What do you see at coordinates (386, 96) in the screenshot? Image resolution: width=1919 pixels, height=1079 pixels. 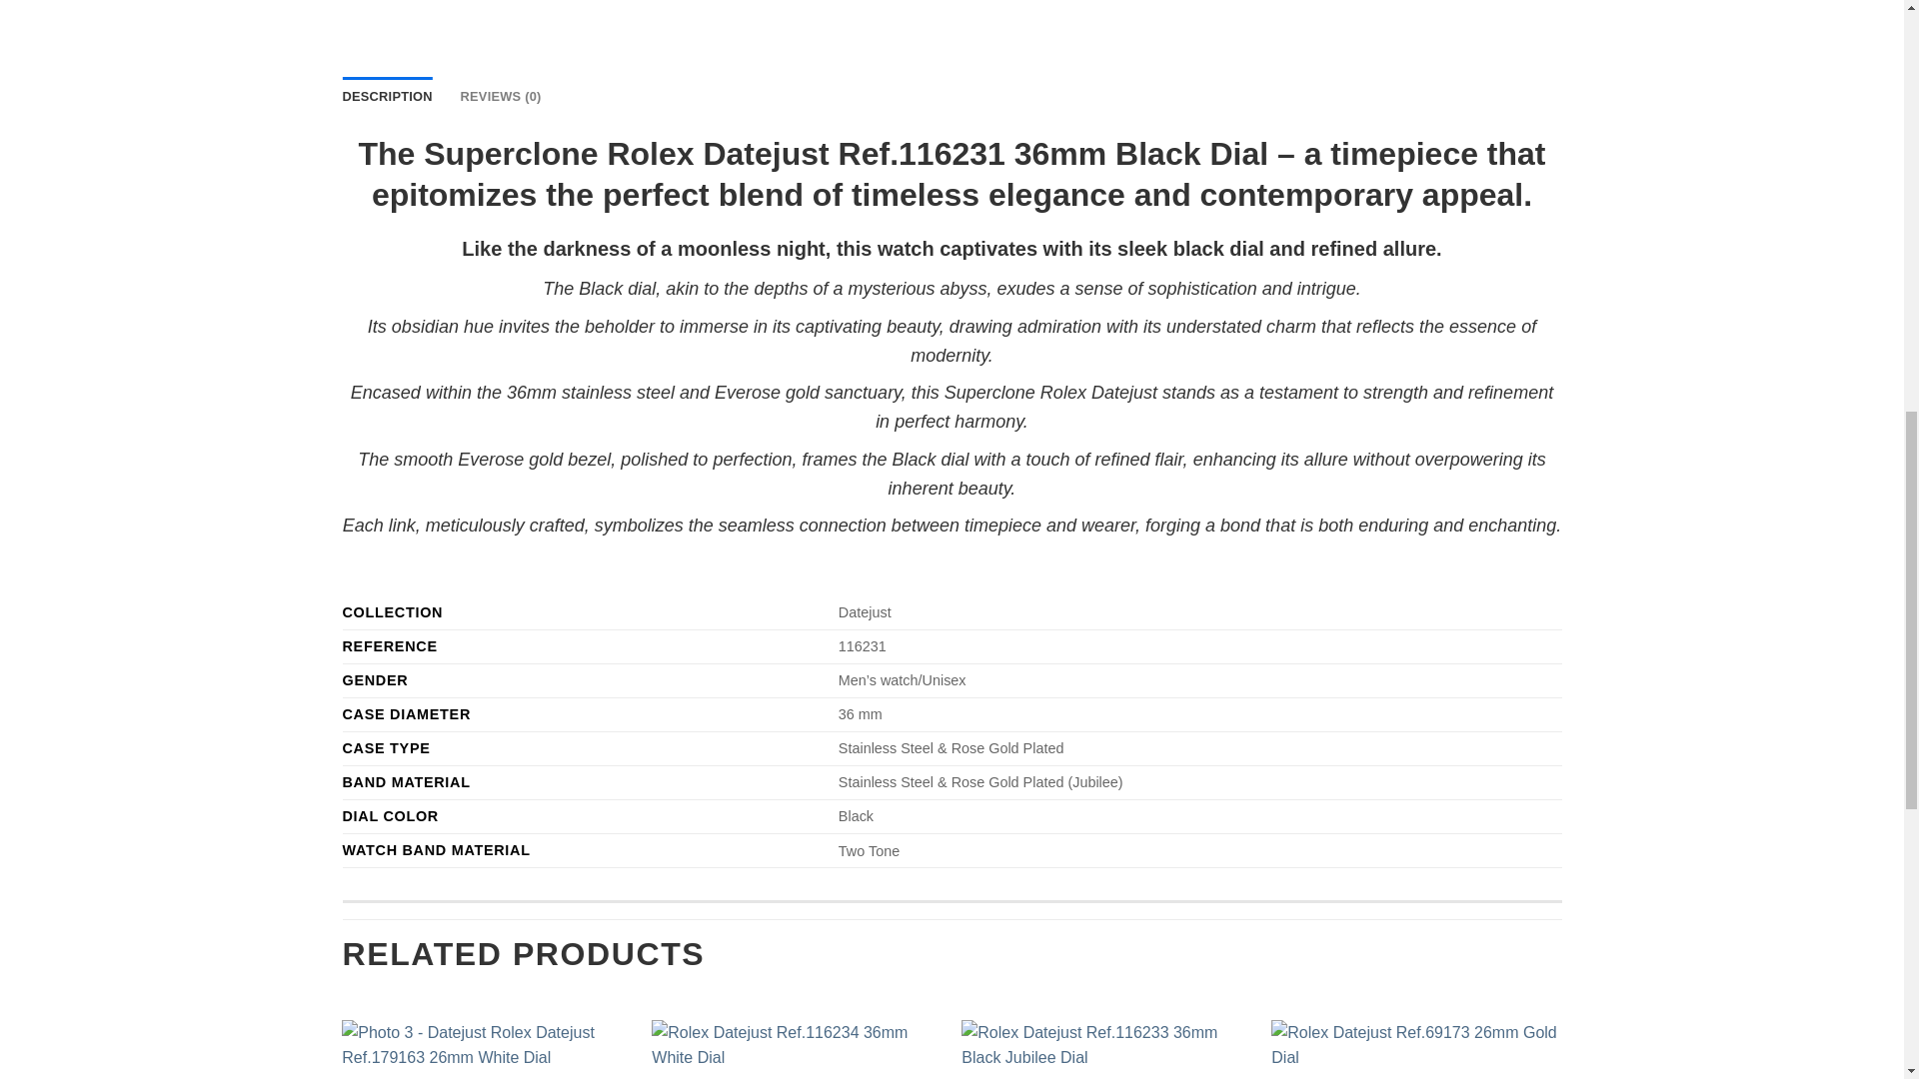 I see `DESCRIPTION` at bounding box center [386, 96].